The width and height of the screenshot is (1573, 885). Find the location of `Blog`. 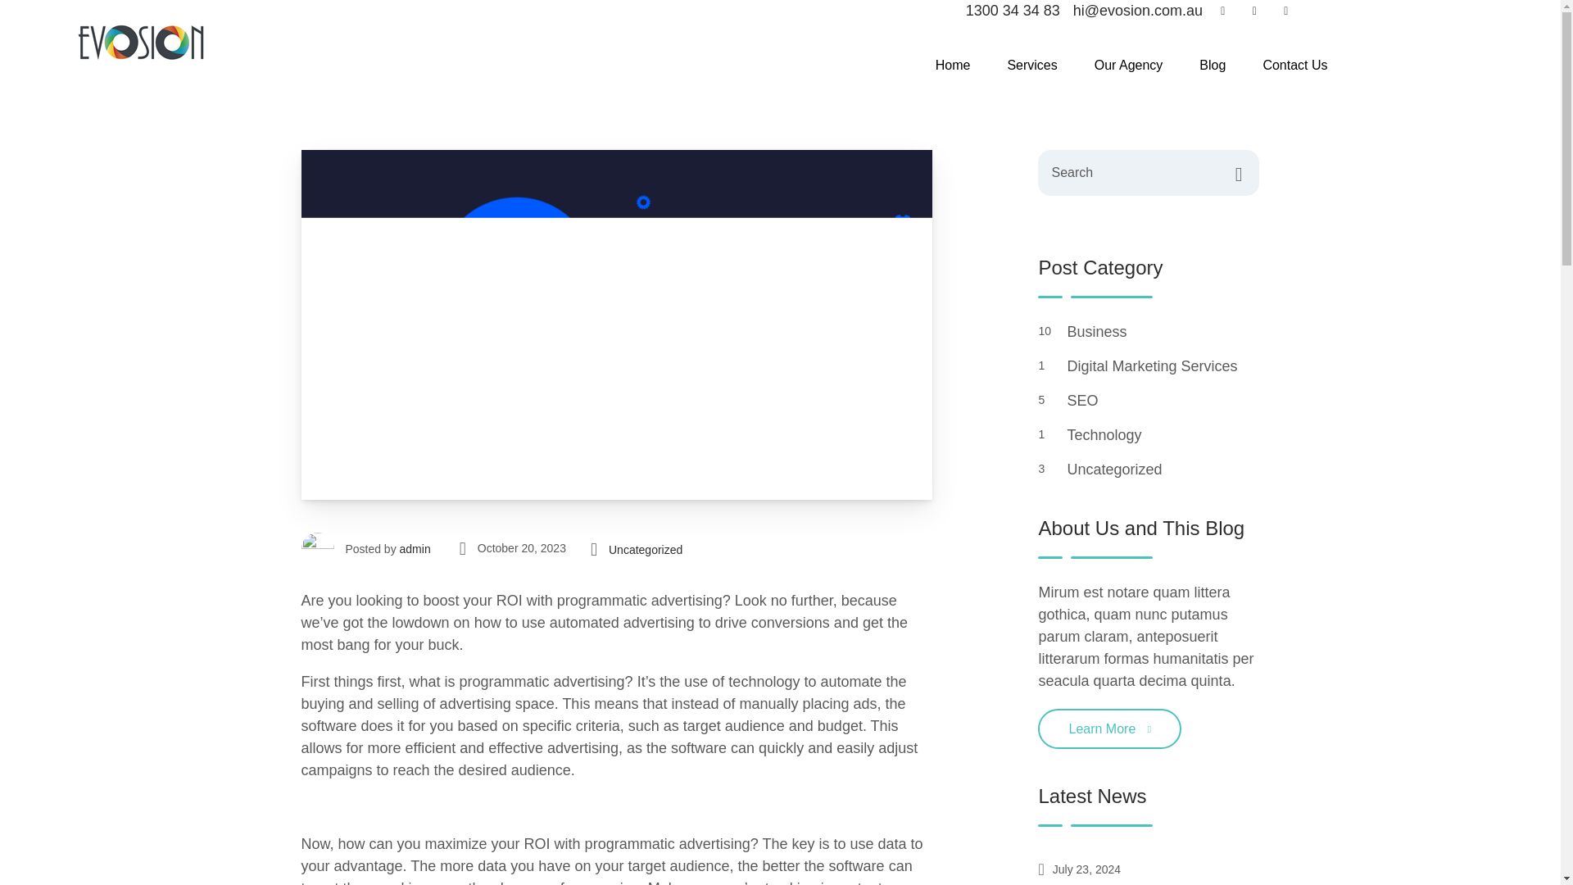

Blog is located at coordinates (1213, 66).